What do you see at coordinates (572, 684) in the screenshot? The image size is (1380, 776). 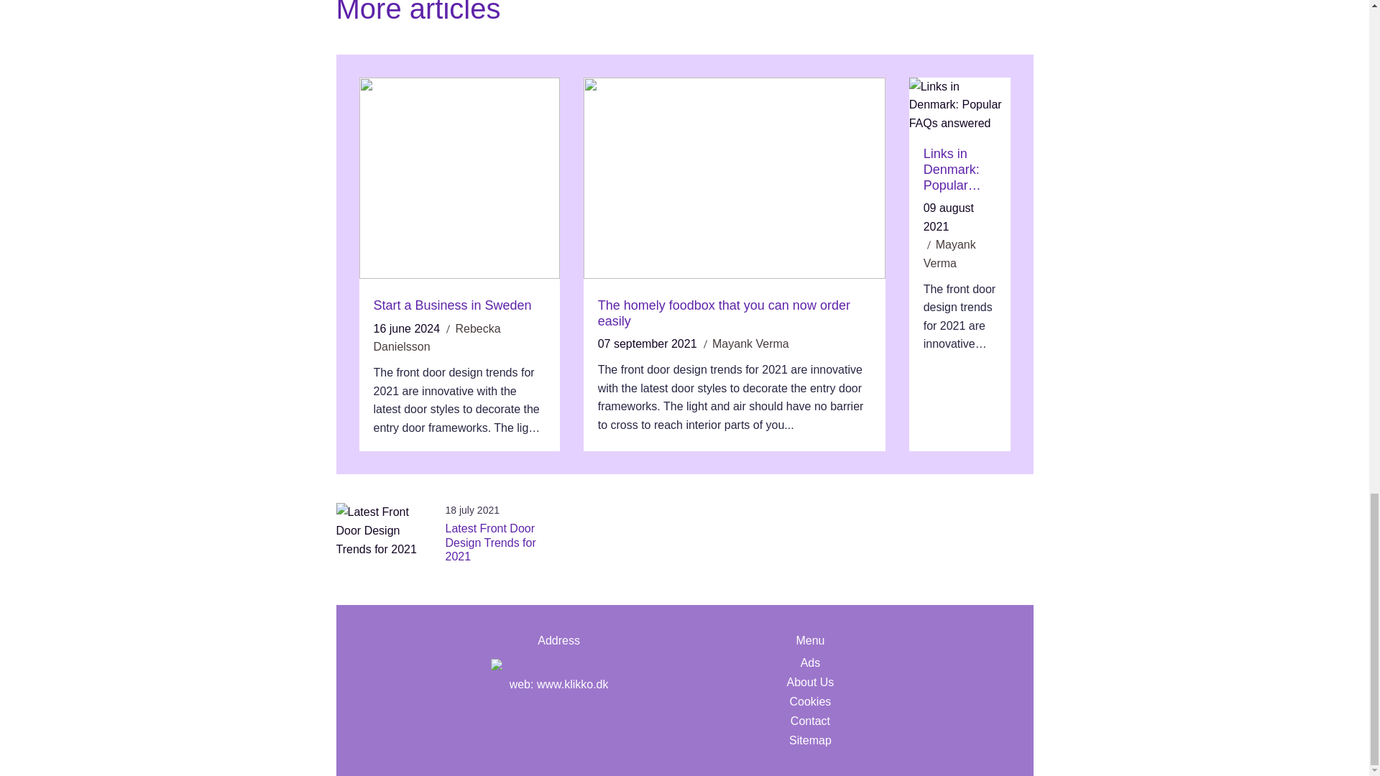 I see `www.klikko.dk` at bounding box center [572, 684].